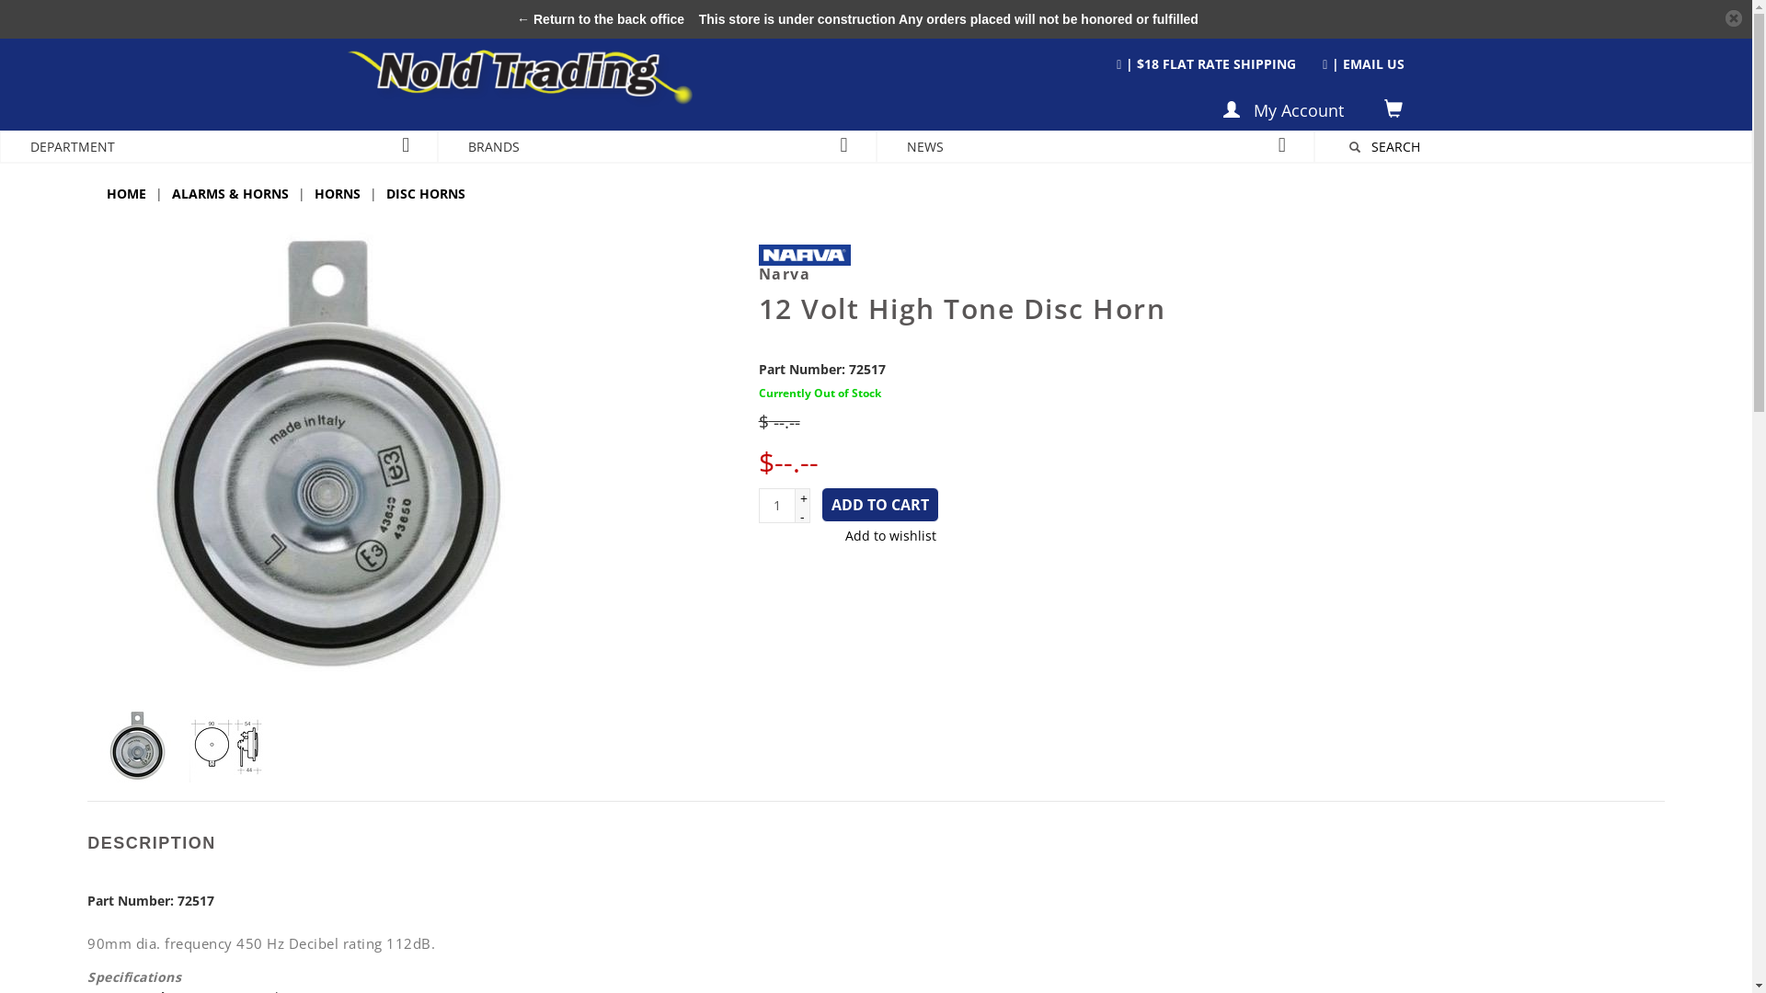  What do you see at coordinates (524, 83) in the screenshot?
I see `Nold Trading Pty Ltd` at bounding box center [524, 83].